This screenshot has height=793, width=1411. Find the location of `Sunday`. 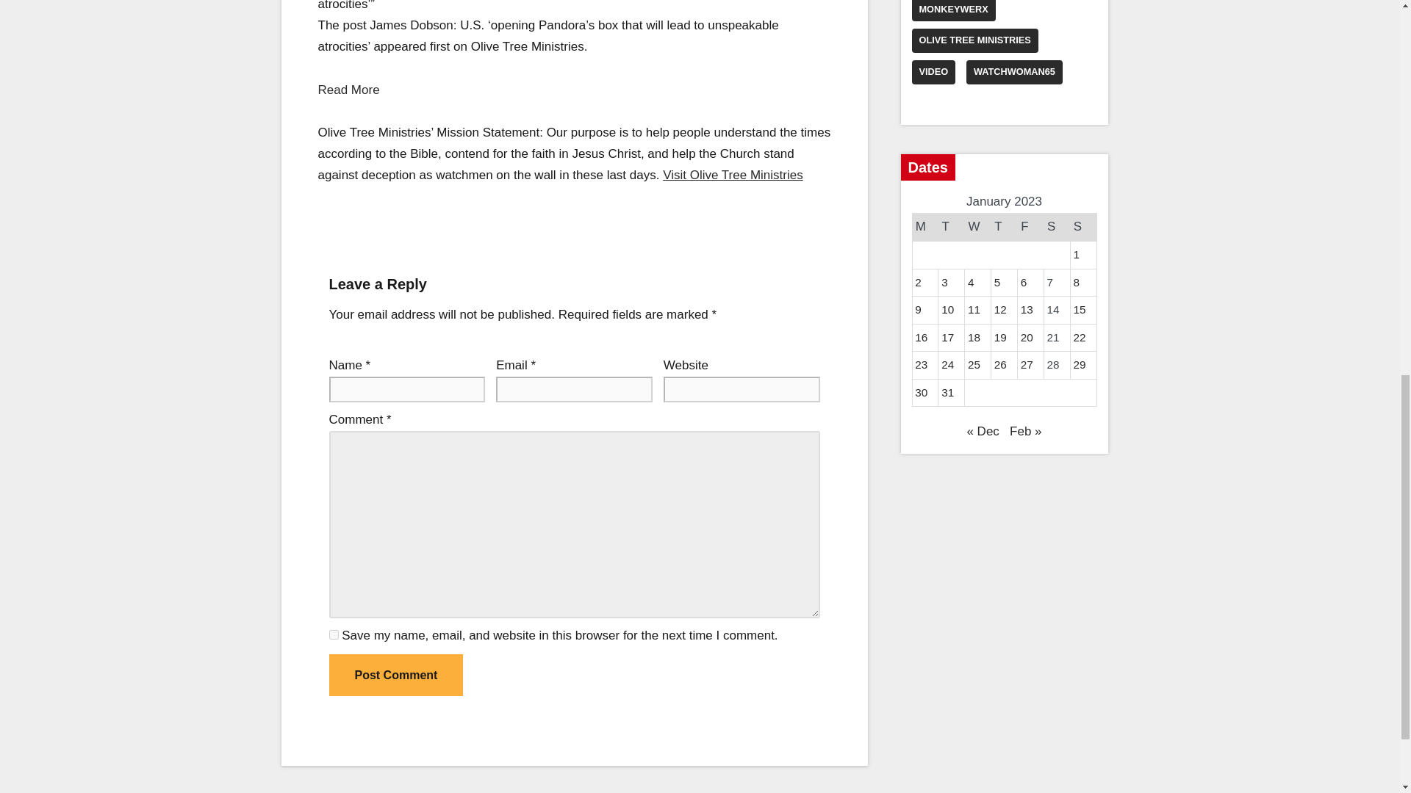

Sunday is located at coordinates (1083, 227).